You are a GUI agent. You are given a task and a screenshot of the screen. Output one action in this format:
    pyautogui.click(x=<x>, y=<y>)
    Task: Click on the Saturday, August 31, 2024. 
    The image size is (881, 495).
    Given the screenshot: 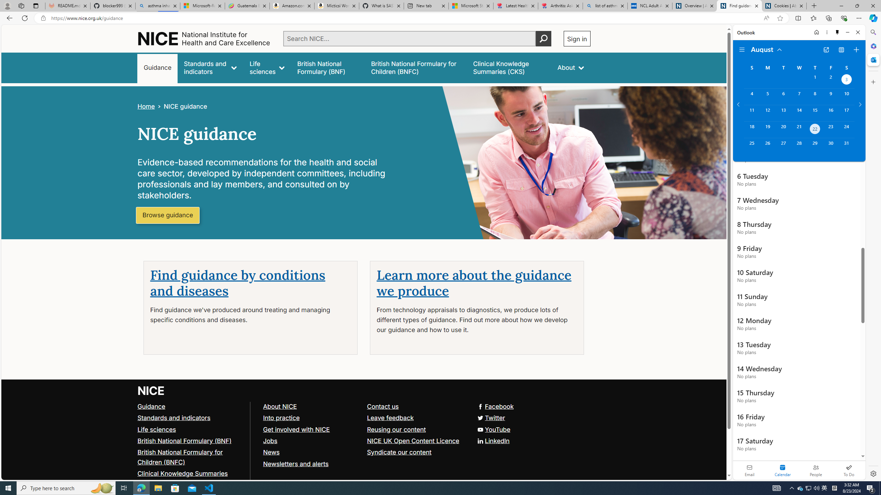 What is the action you would take?
    pyautogui.click(x=847, y=146)
    